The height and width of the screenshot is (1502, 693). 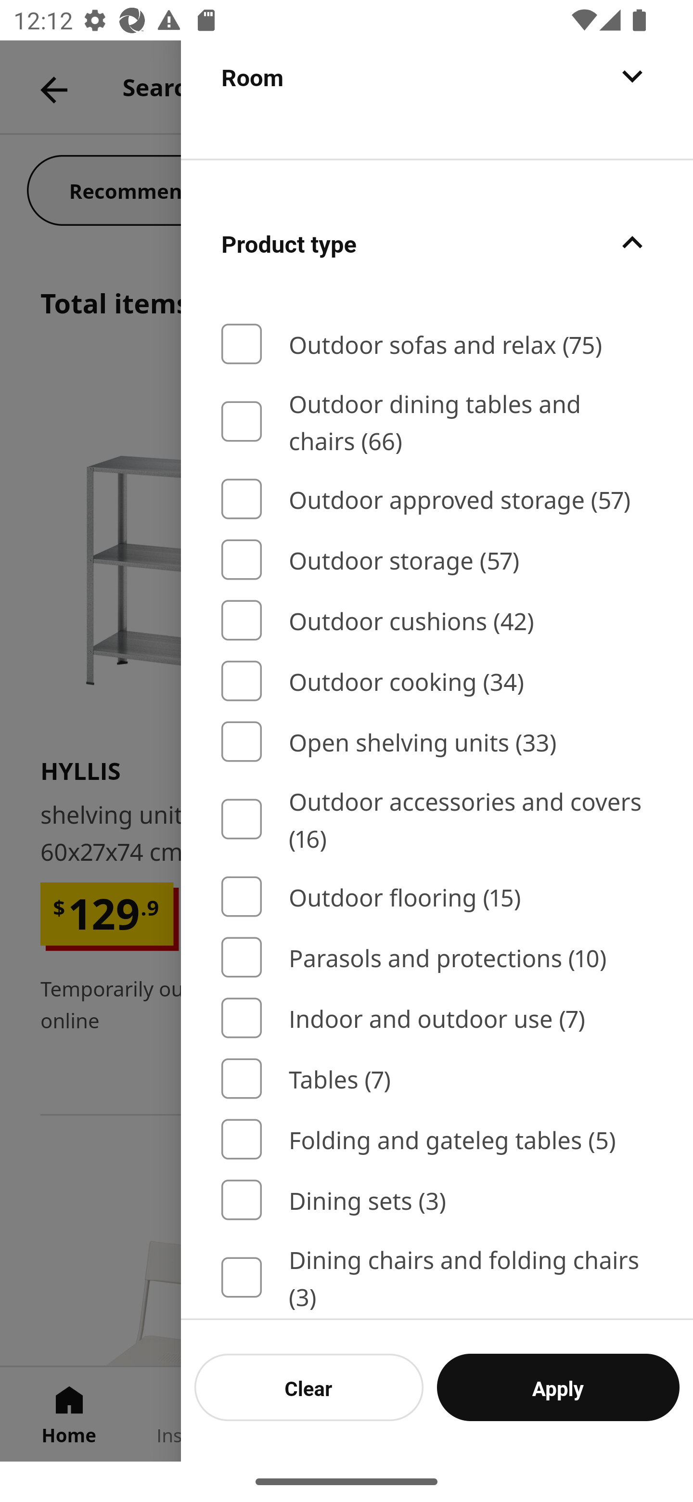 What do you see at coordinates (437, 421) in the screenshot?
I see `Outdoor dining tables and chairs (66)` at bounding box center [437, 421].